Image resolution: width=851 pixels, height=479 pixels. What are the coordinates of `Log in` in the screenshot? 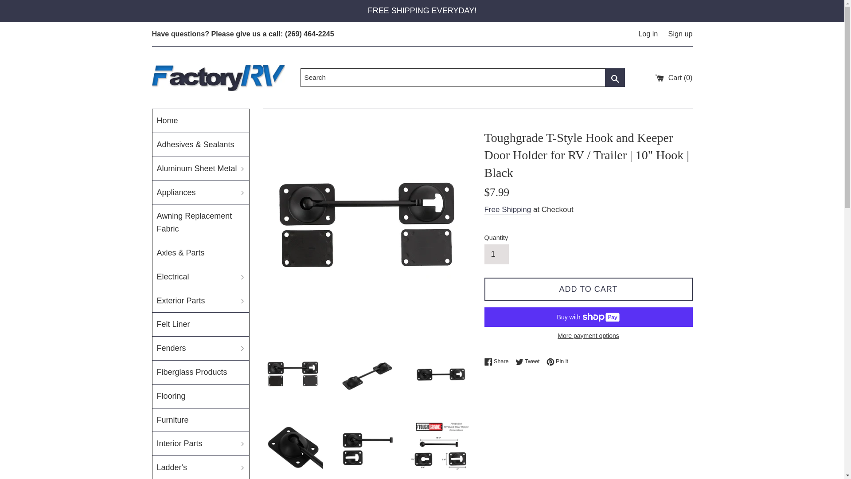 It's located at (648, 34).